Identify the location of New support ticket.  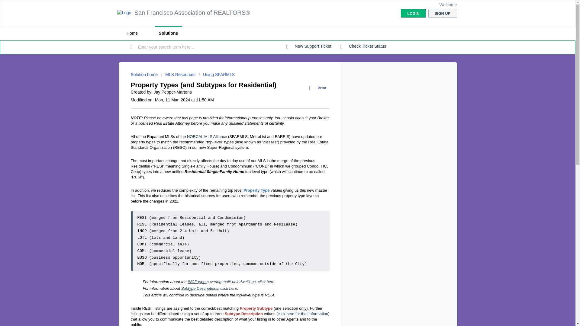
(309, 46).